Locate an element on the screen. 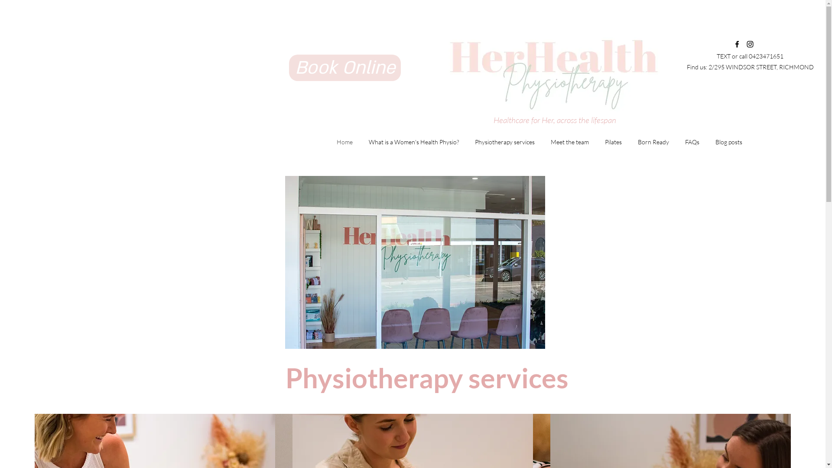 The height and width of the screenshot is (468, 832). Book Online is located at coordinates (345, 68).